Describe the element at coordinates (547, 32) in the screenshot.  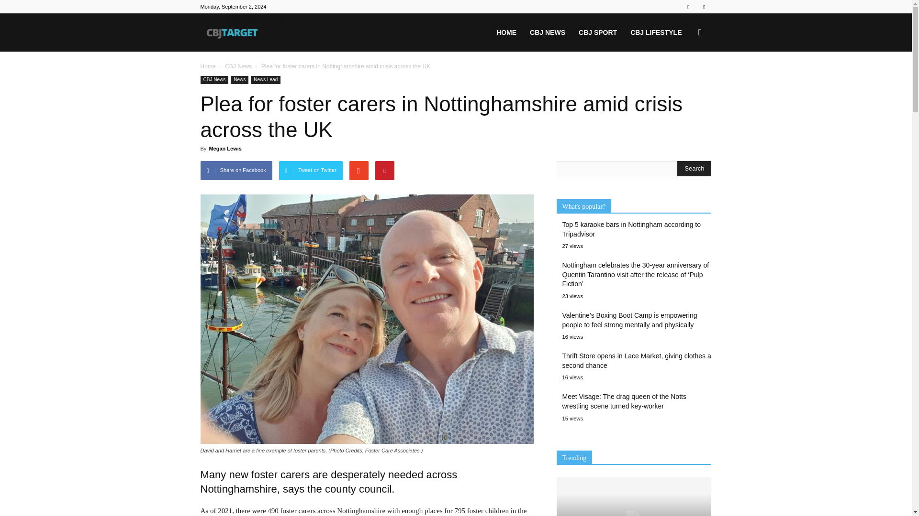
I see `CBJ NEWS` at that location.